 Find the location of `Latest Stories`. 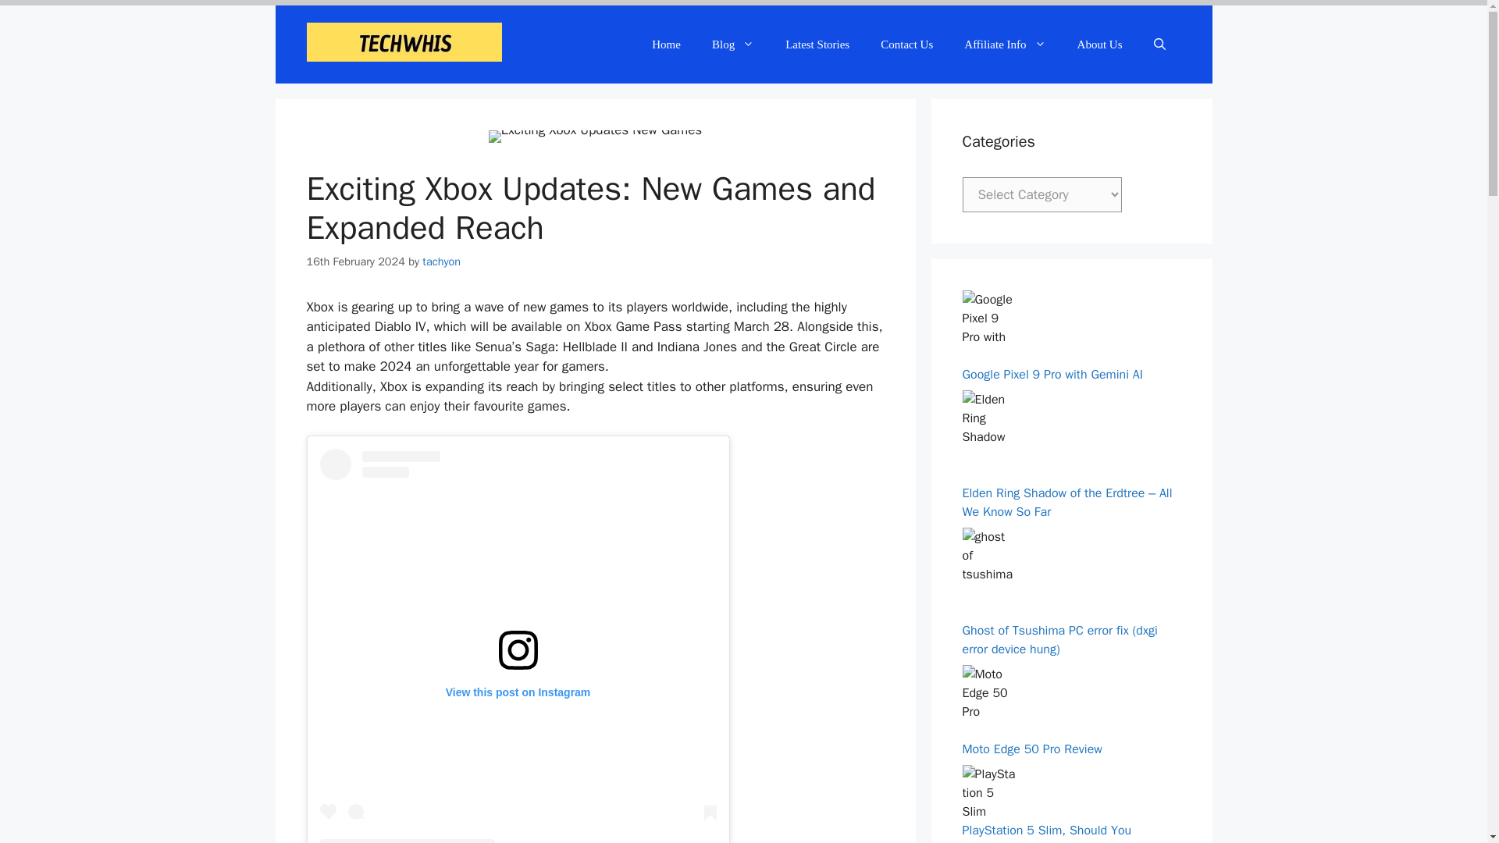

Latest Stories is located at coordinates (817, 44).